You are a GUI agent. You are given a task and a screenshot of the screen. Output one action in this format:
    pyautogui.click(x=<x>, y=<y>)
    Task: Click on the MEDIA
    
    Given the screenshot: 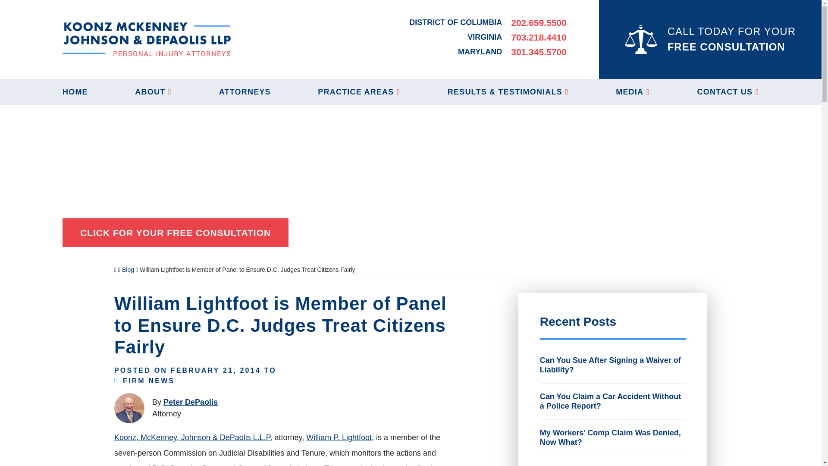 What is the action you would take?
    pyautogui.click(x=633, y=91)
    